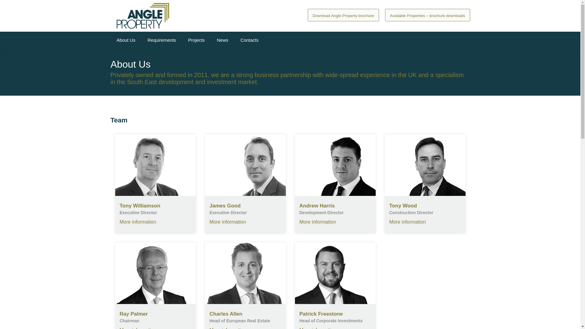 The width and height of the screenshot is (585, 329). What do you see at coordinates (317, 222) in the screenshot?
I see `More information` at bounding box center [317, 222].